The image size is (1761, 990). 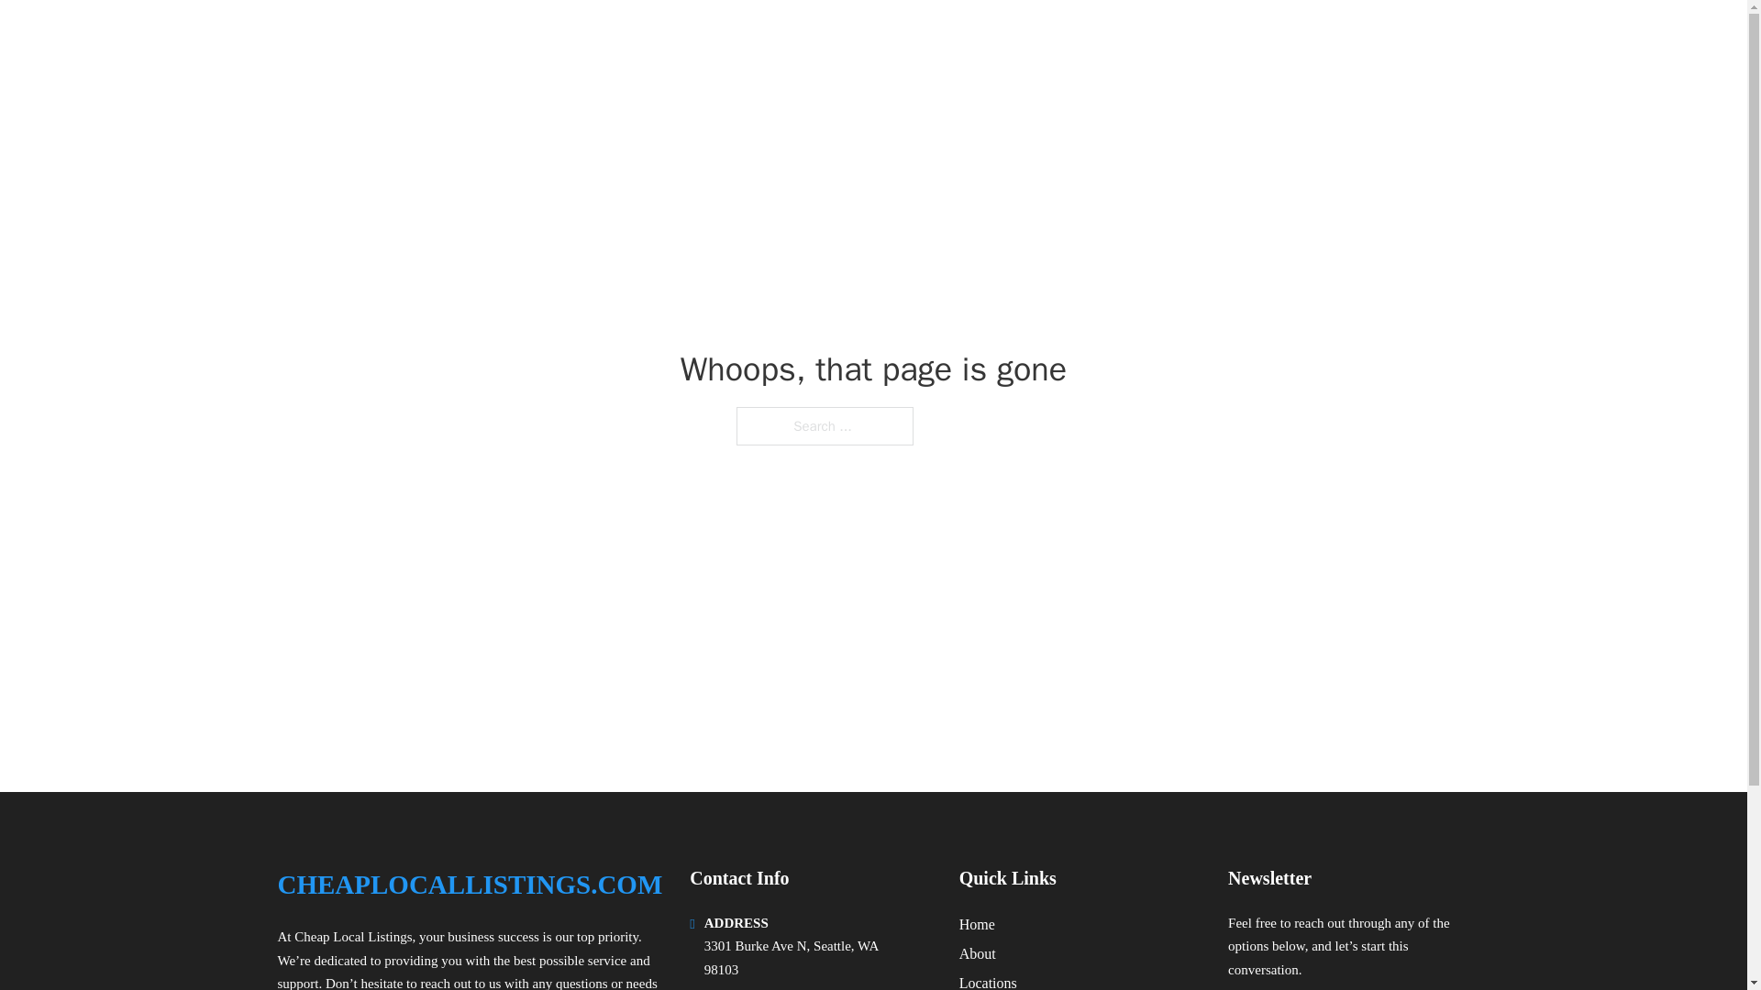 I want to click on CHEAPLOCALLISTINGS.COM, so click(x=488, y=38).